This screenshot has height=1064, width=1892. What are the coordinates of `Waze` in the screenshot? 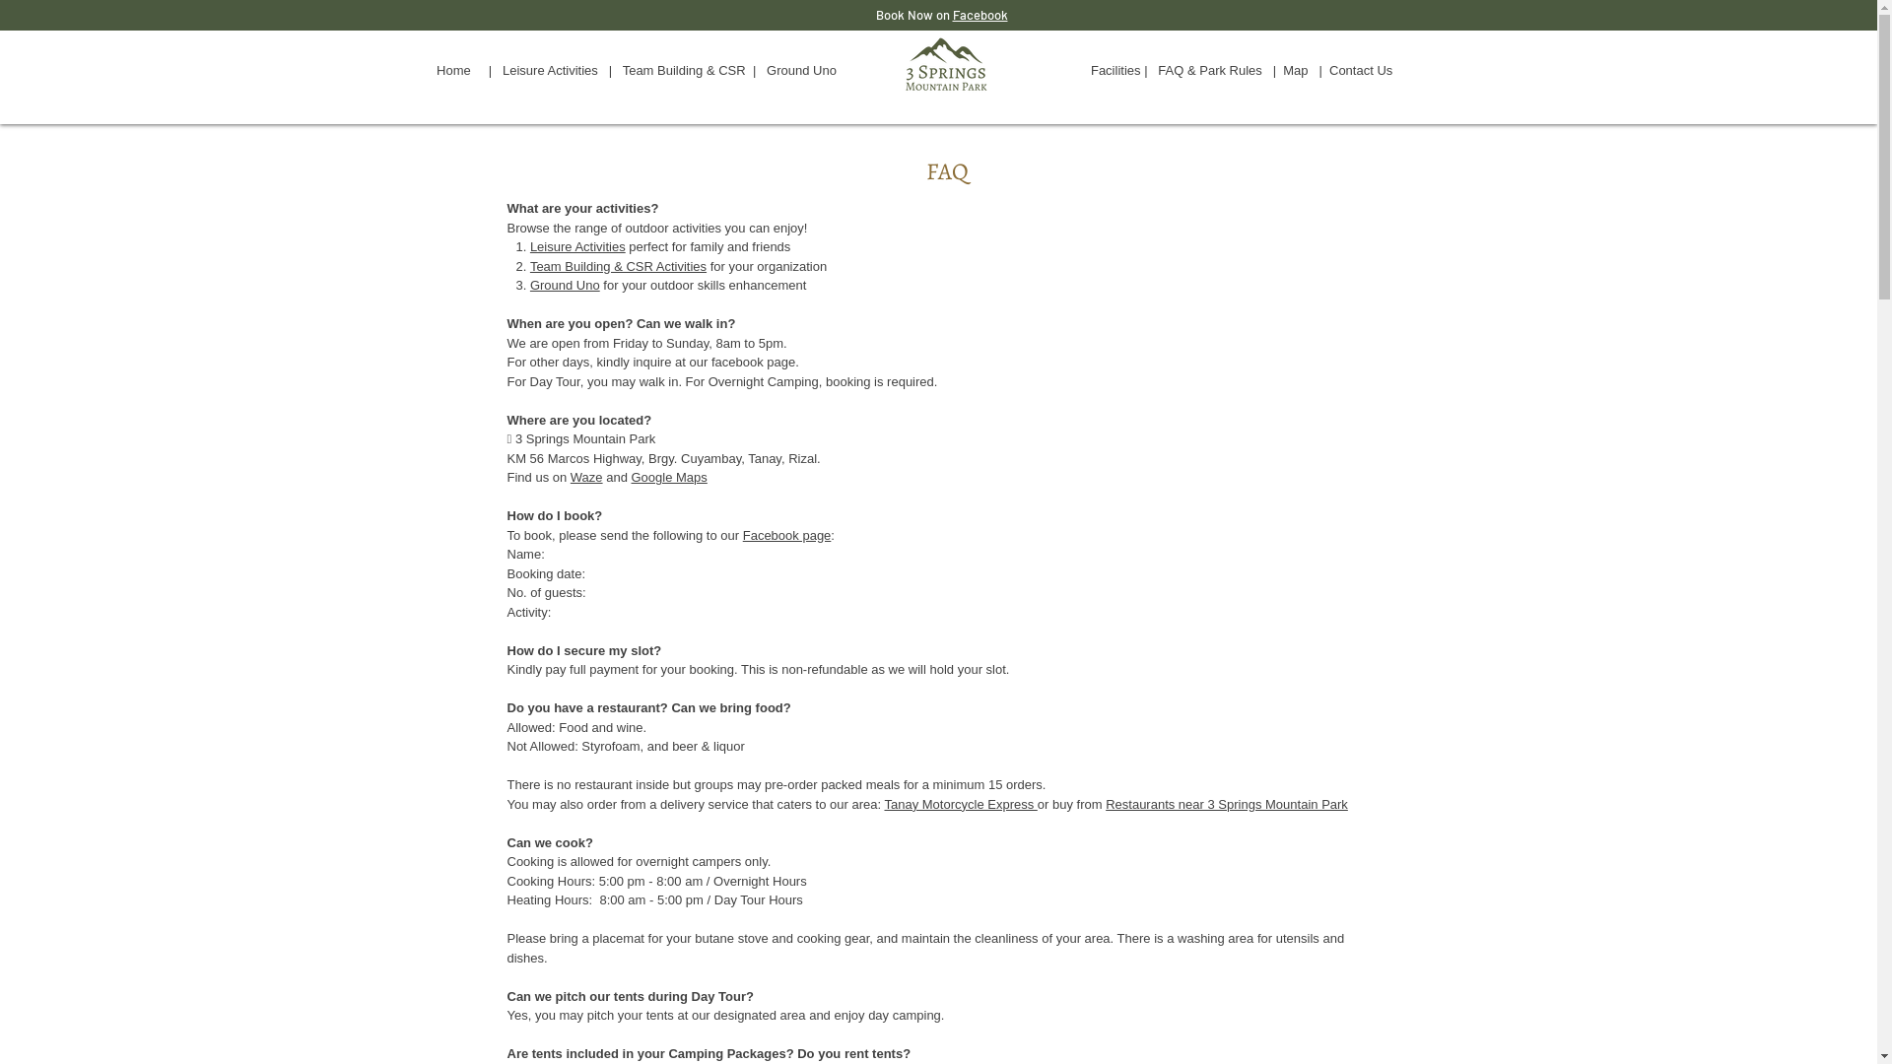 It's located at (587, 477).